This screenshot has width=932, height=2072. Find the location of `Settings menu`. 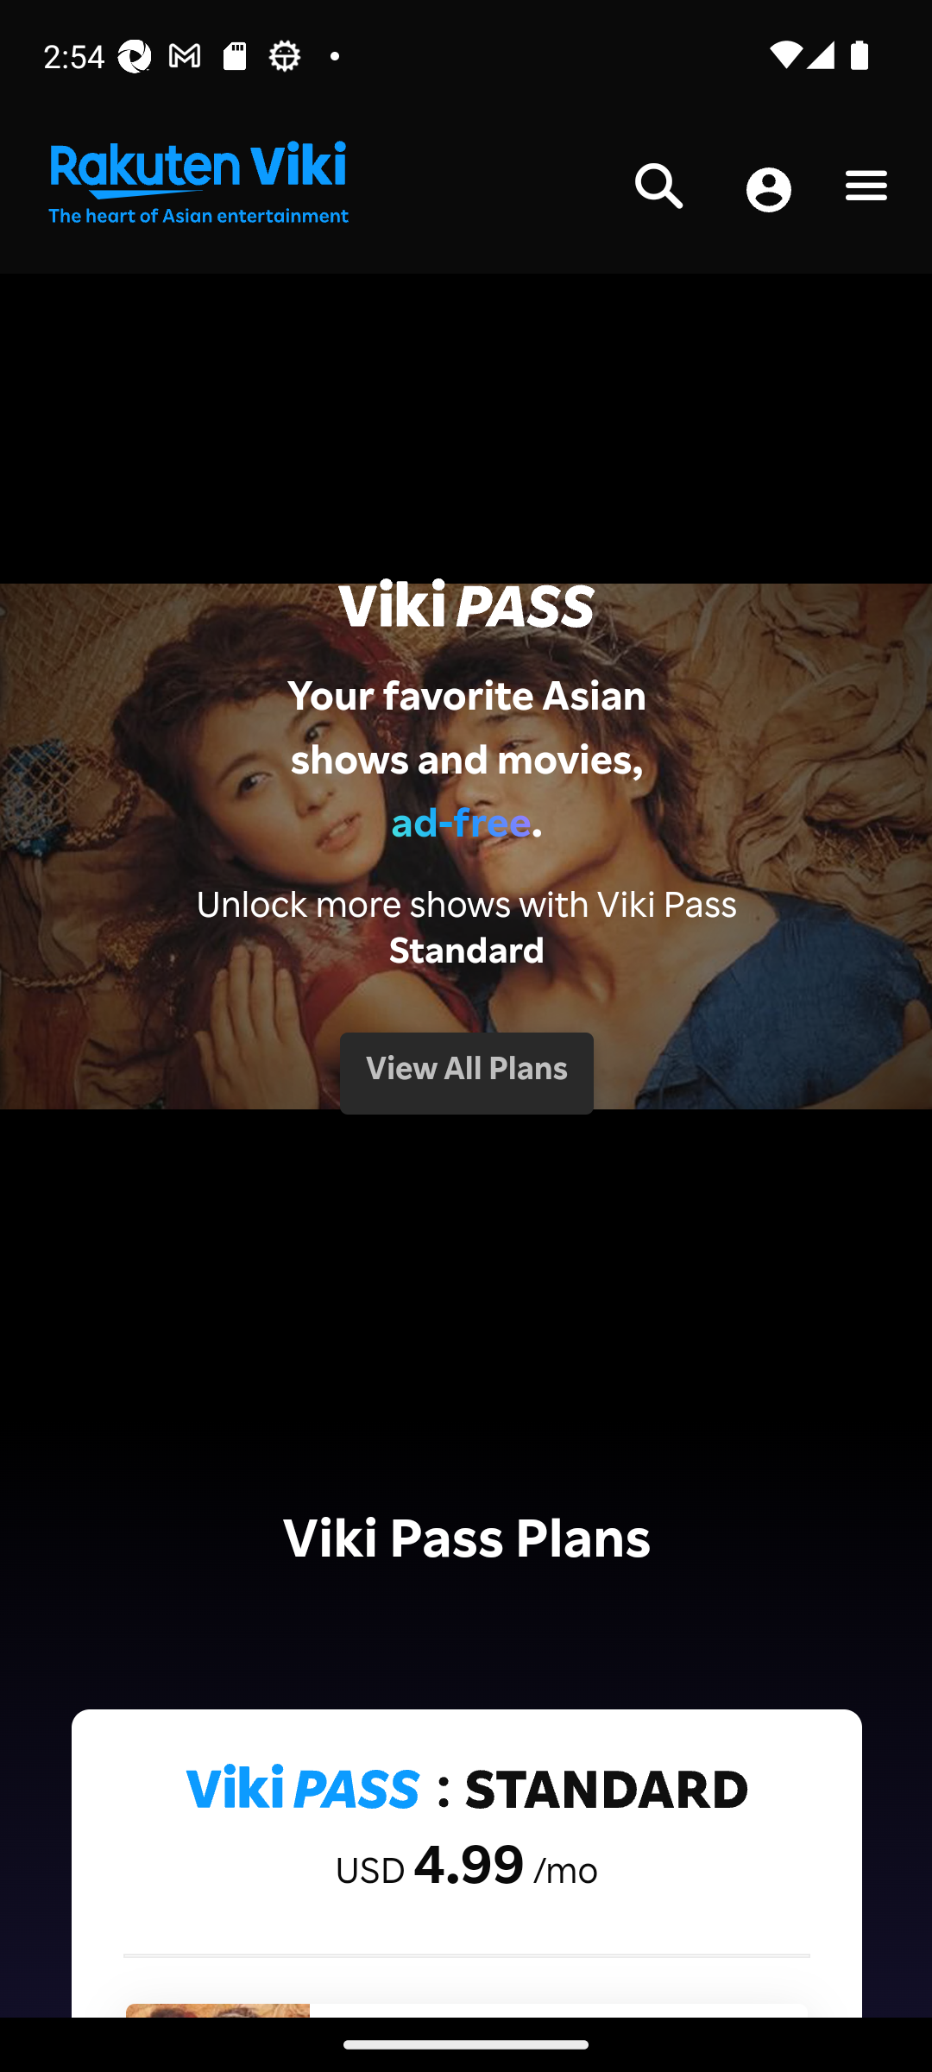

Settings menu is located at coordinates (866, 190).